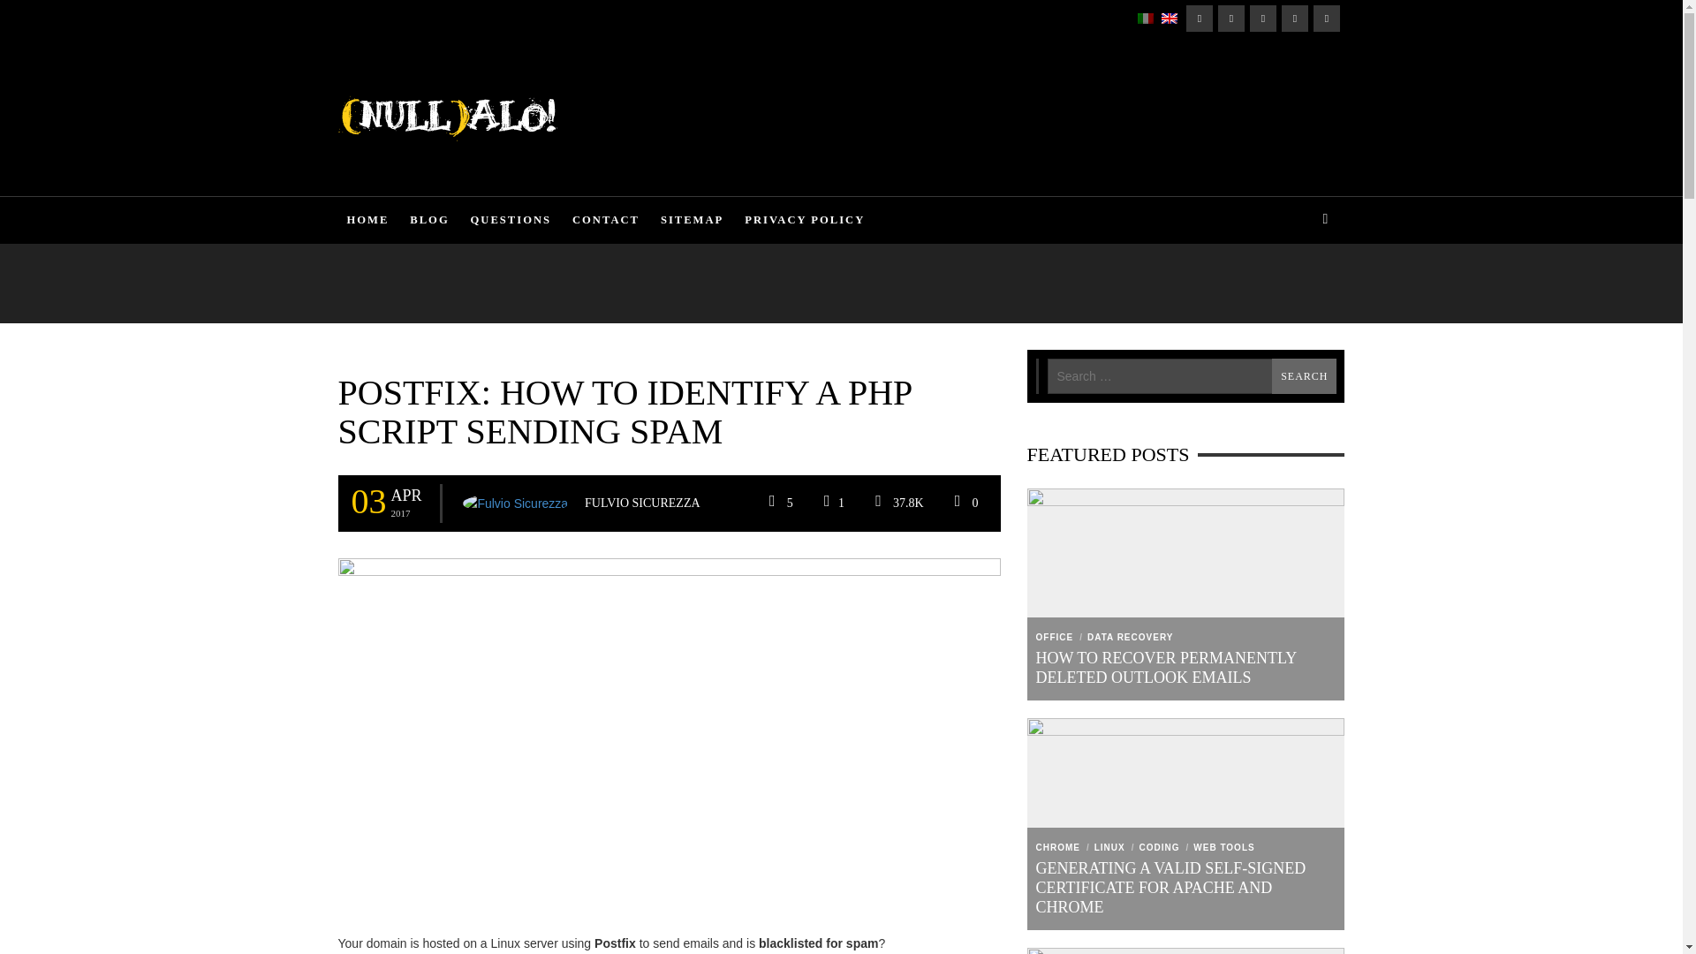 The image size is (1696, 954). I want to click on Facebook, so click(1199, 18).